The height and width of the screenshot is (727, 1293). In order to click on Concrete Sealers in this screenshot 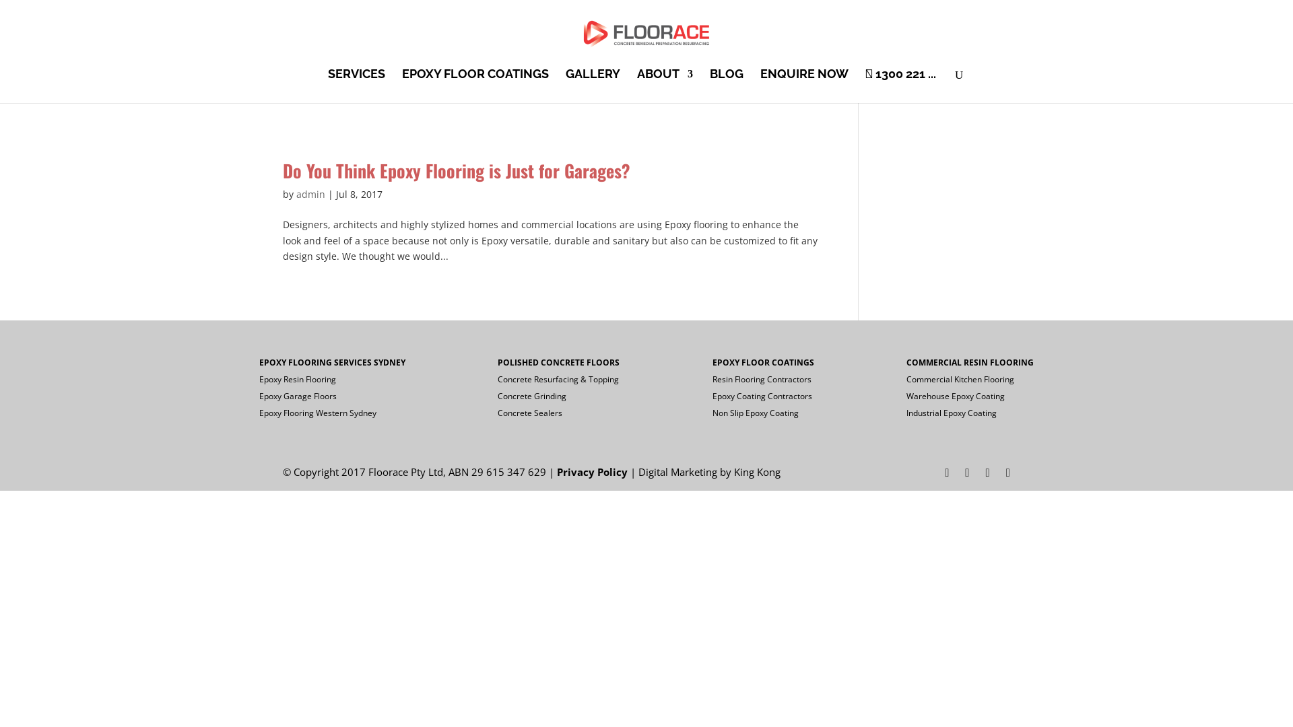, I will do `click(530, 413)`.